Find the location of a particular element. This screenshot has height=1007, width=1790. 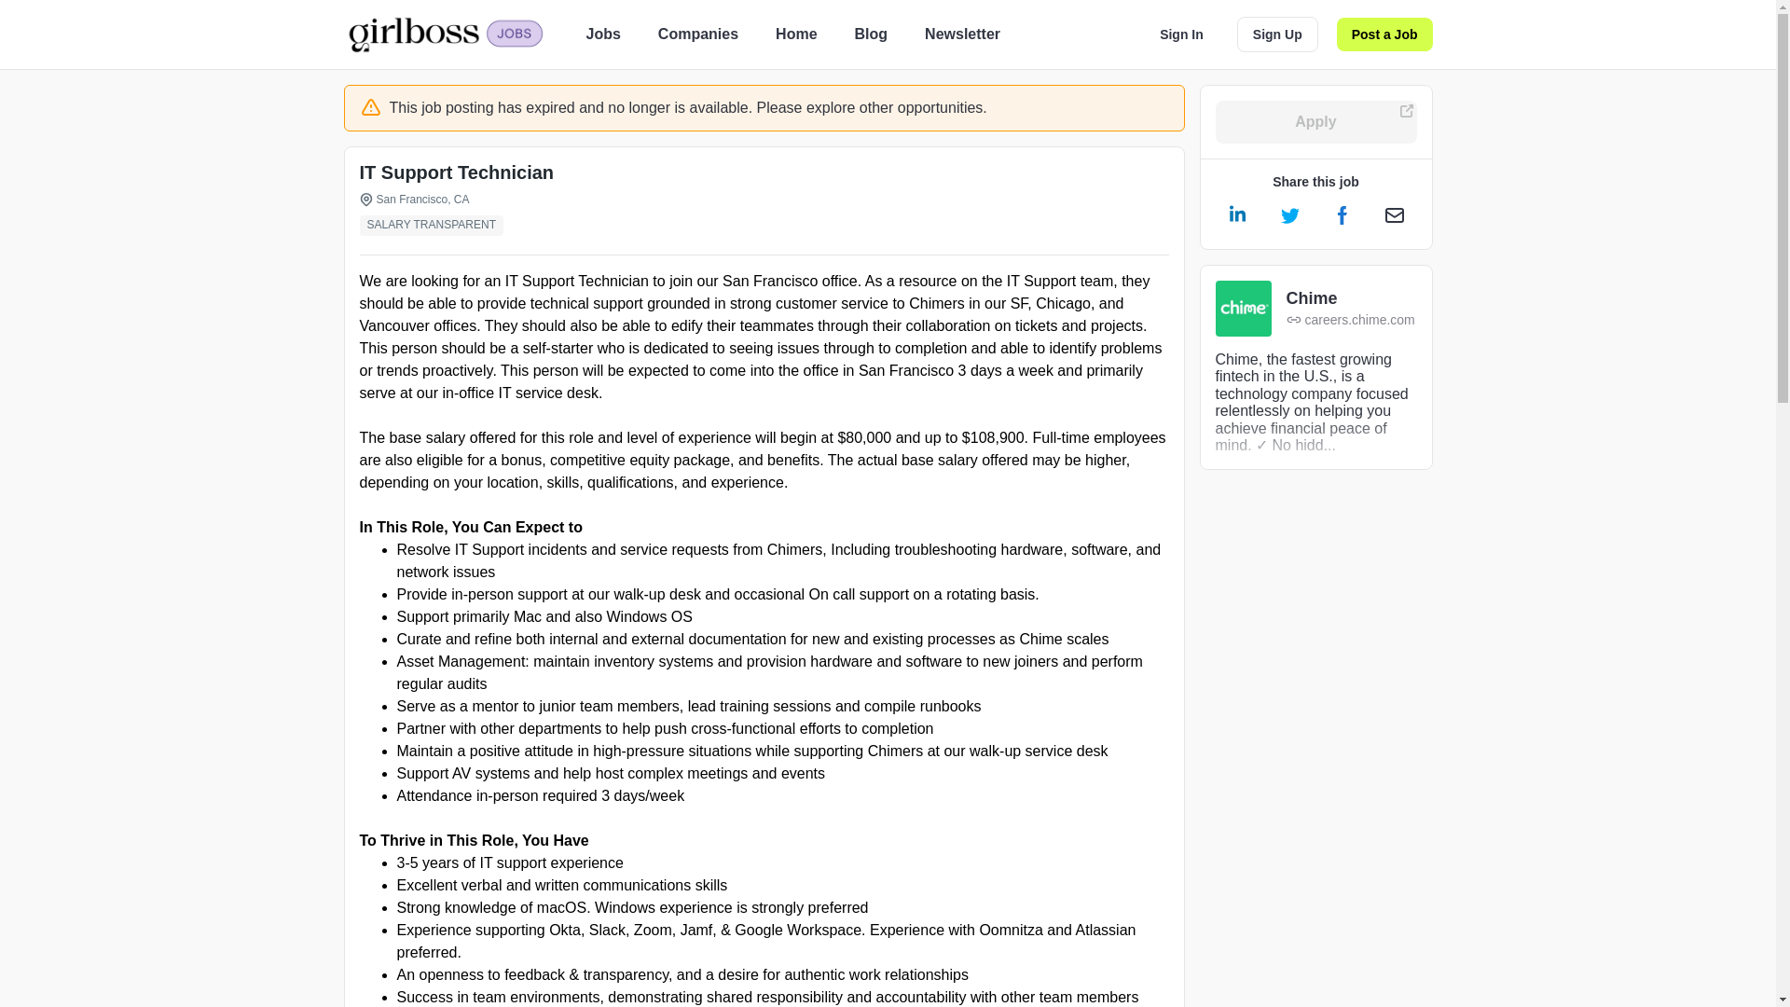

Chime is located at coordinates (1351, 298).